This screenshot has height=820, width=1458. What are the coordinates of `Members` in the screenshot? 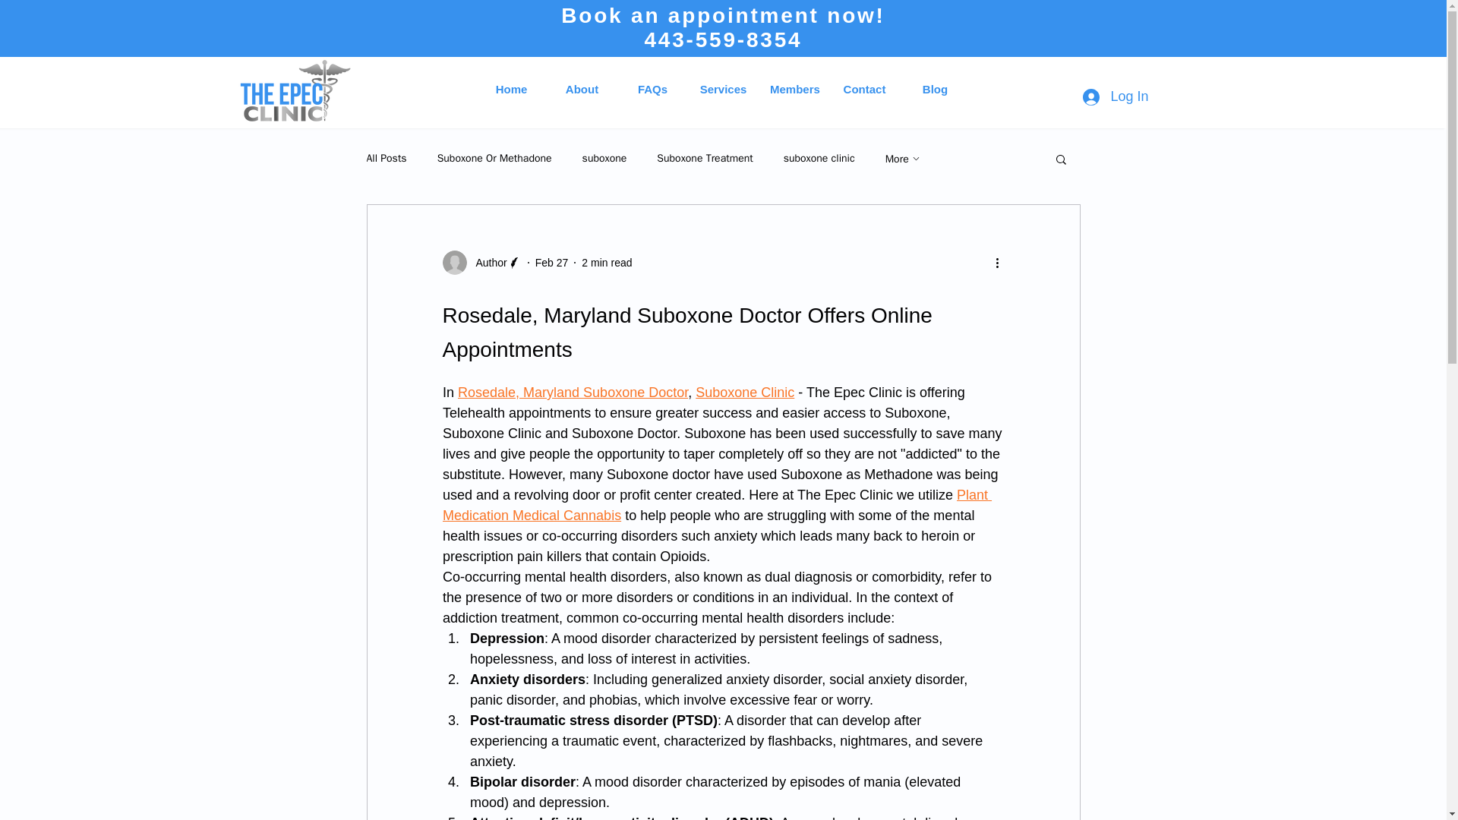 It's located at (794, 90).